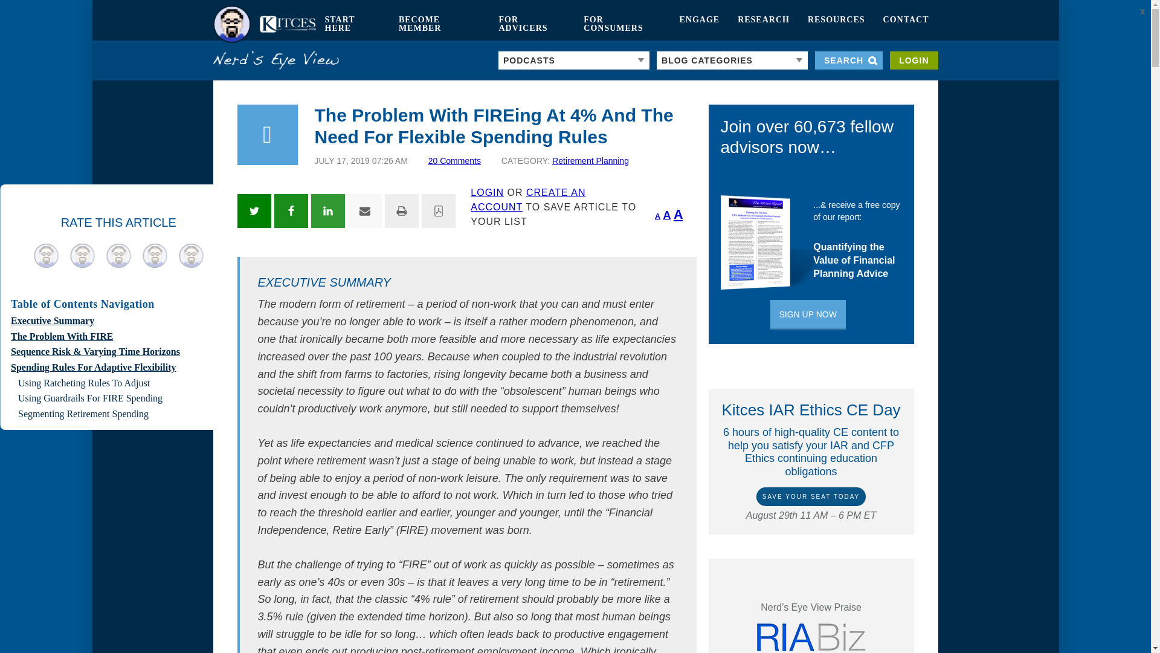 Image resolution: width=1160 pixels, height=653 pixels. I want to click on BECOME MEMBER, so click(440, 24).